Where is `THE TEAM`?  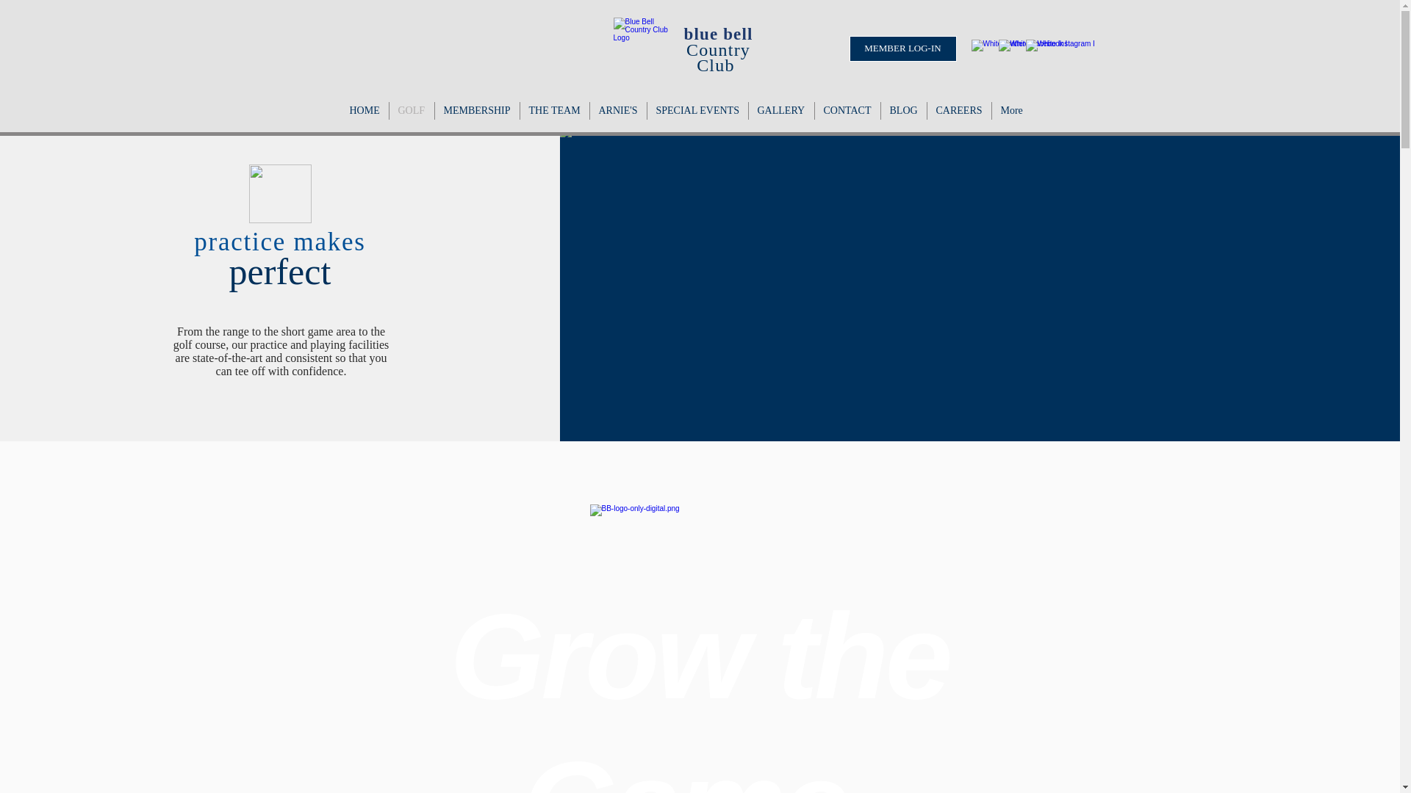 THE TEAM is located at coordinates (555, 111).